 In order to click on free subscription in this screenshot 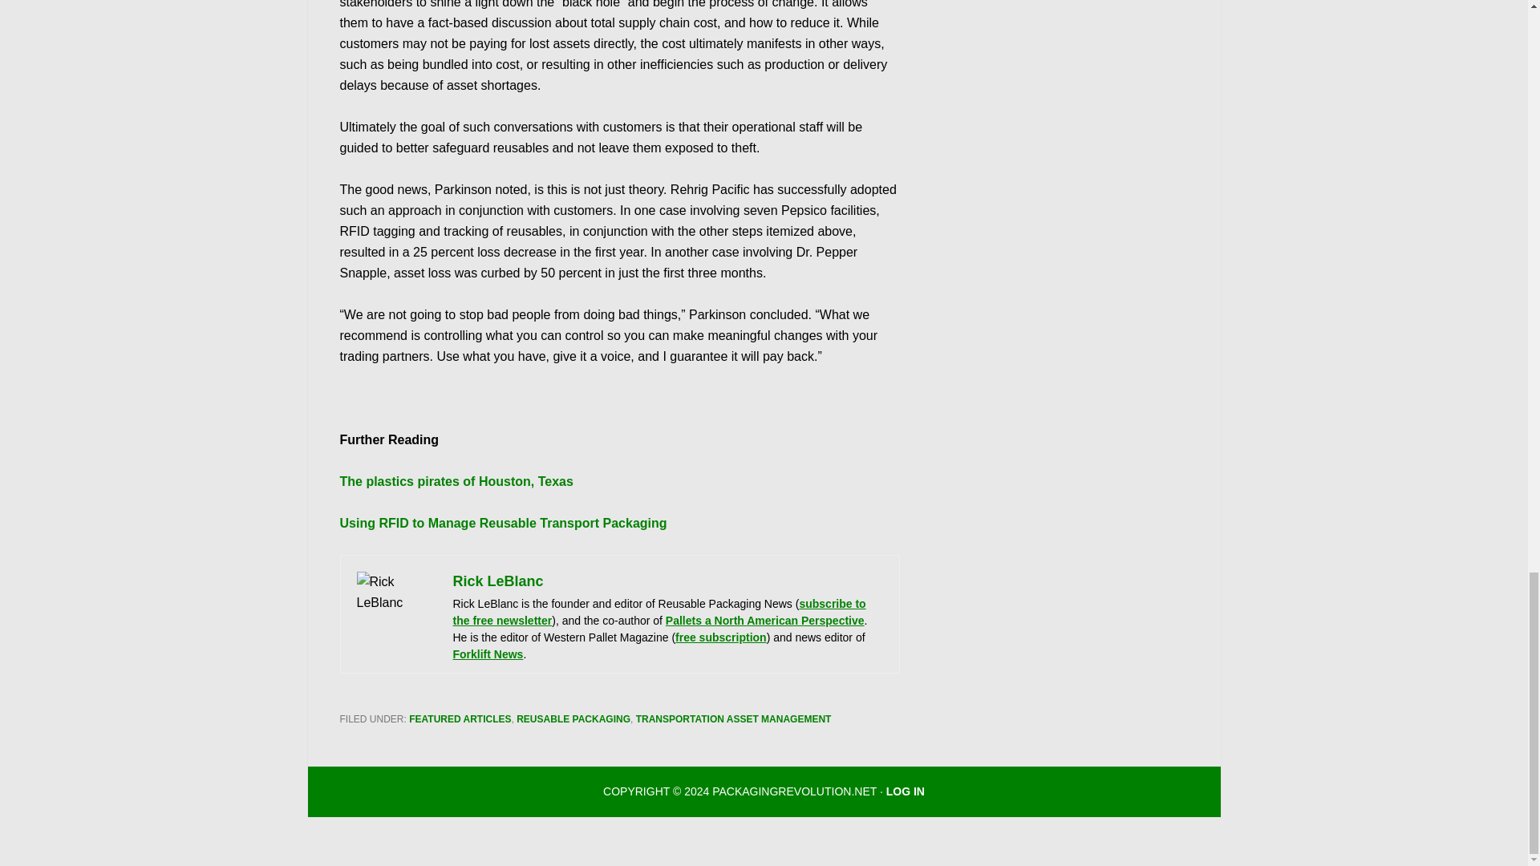, I will do `click(721, 637)`.